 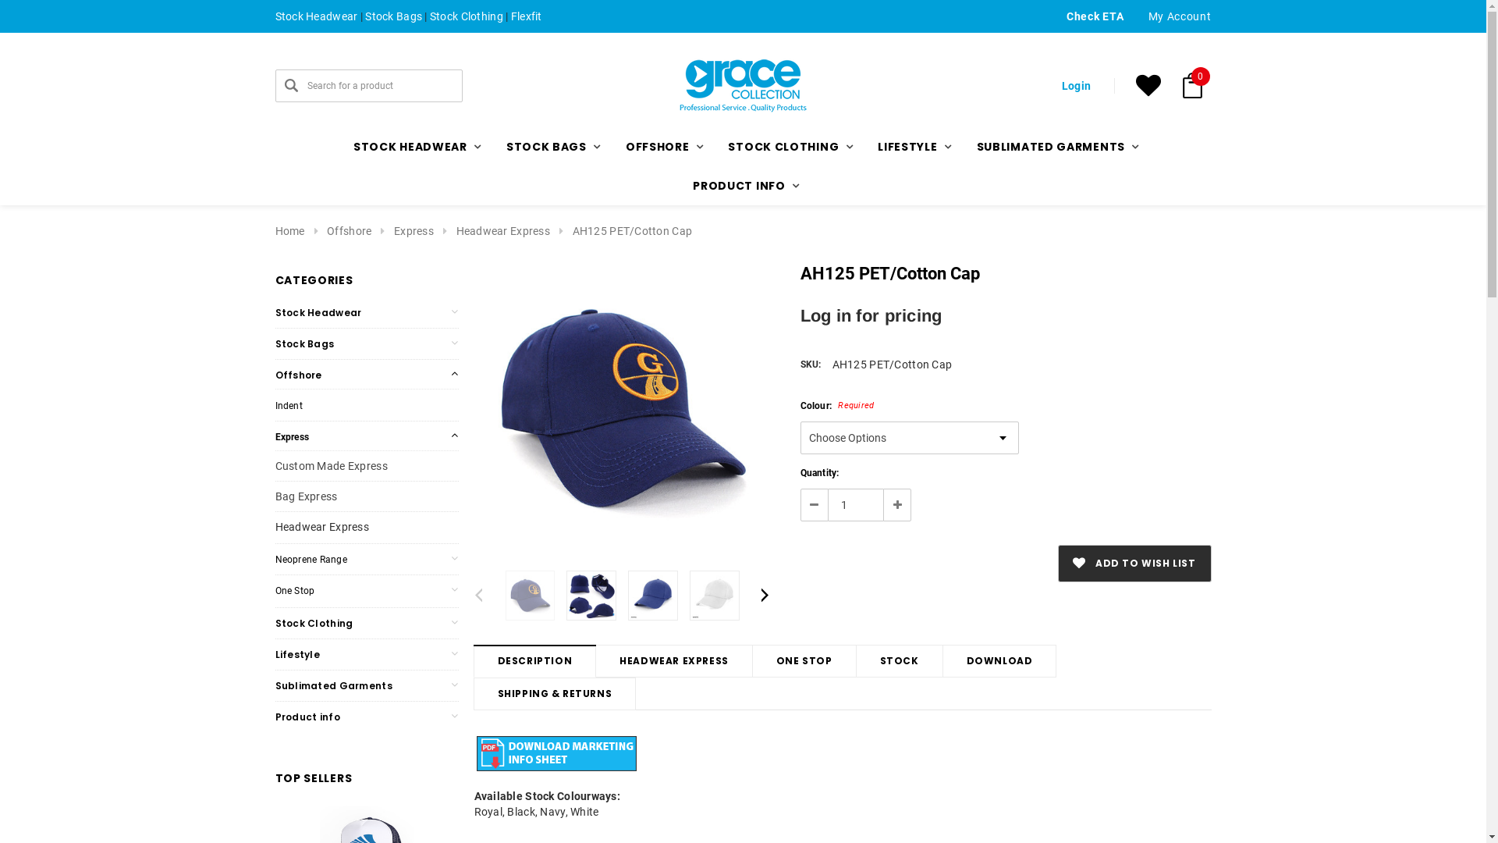 What do you see at coordinates (662, 147) in the screenshot?
I see `OFFSHORE` at bounding box center [662, 147].